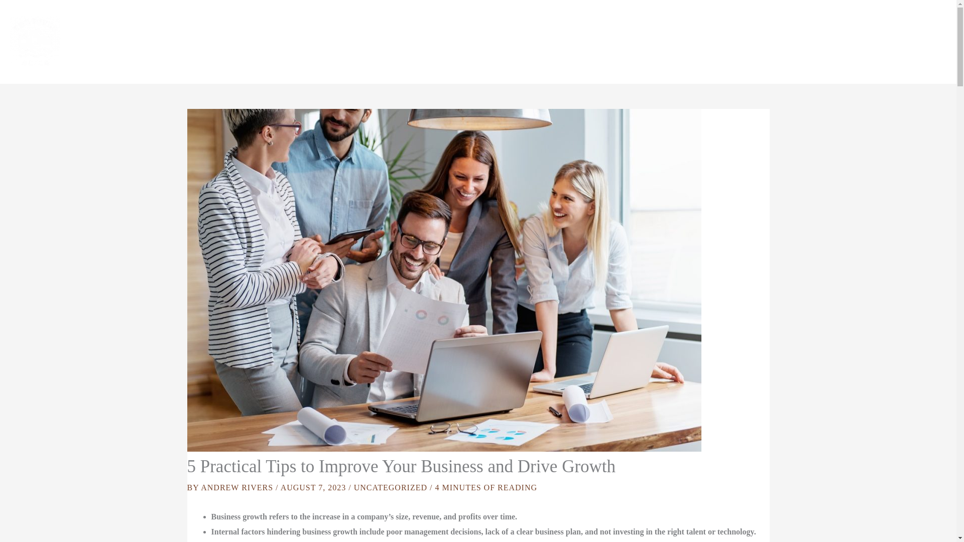 This screenshot has width=964, height=542. I want to click on UNCATEGORIZED, so click(390, 487).